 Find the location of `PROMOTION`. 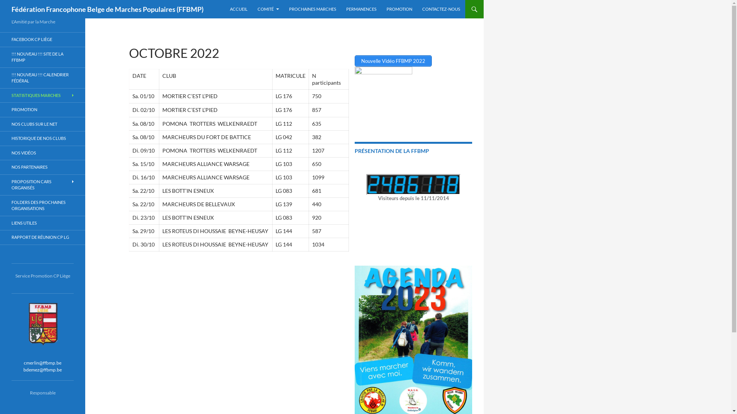

PROMOTION is located at coordinates (43, 110).